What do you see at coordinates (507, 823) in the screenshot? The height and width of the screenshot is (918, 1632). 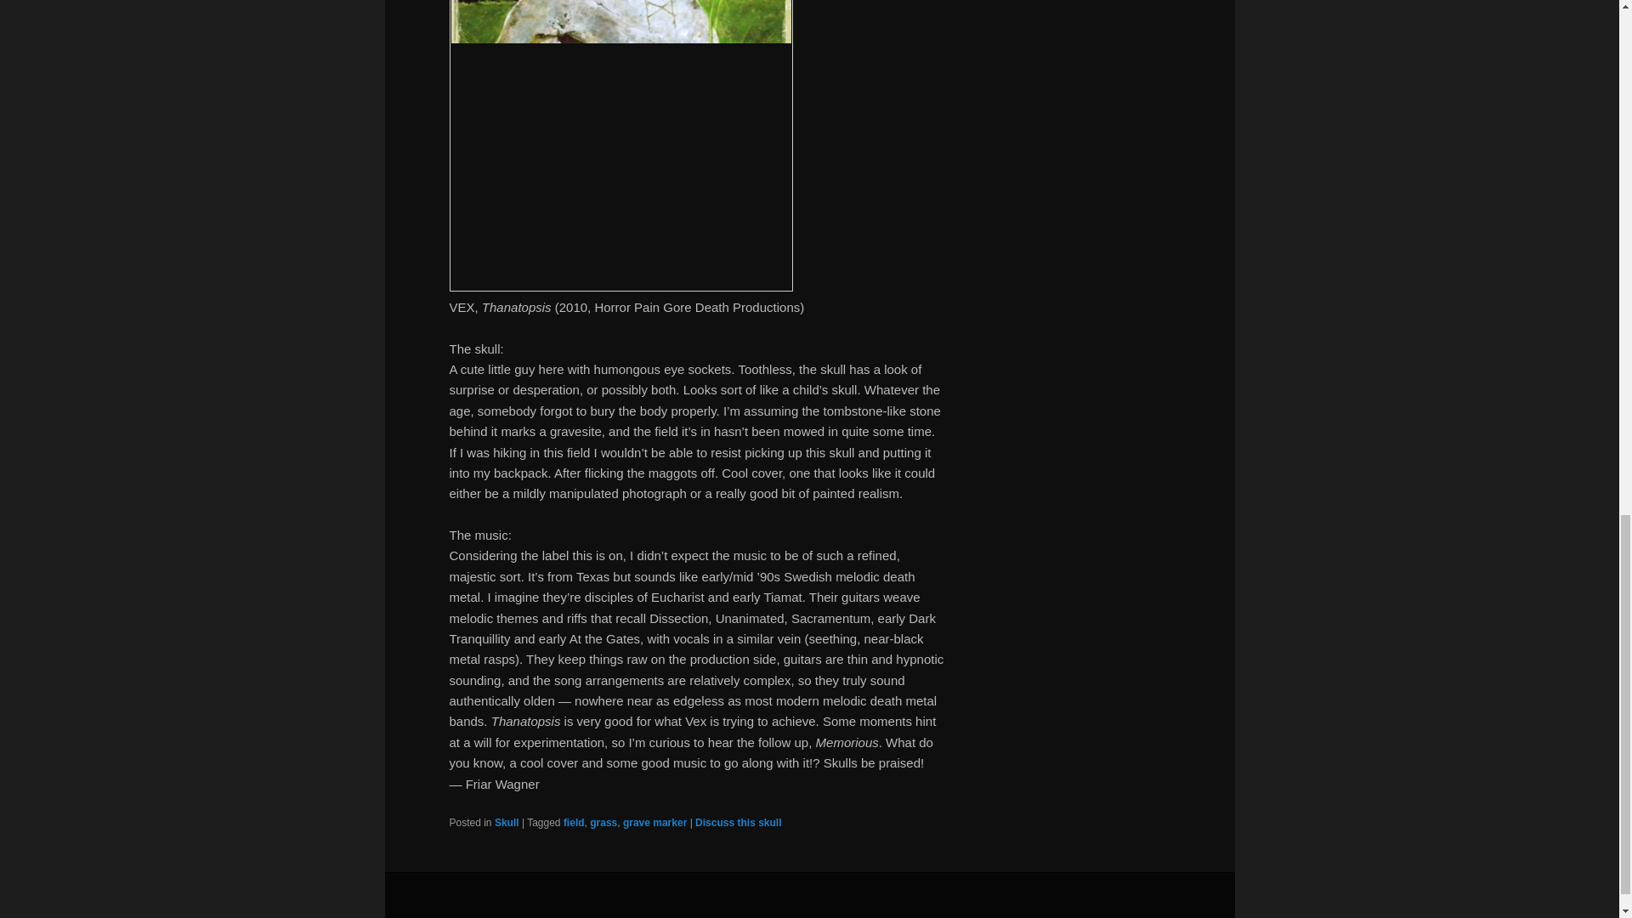 I see `Skull` at bounding box center [507, 823].